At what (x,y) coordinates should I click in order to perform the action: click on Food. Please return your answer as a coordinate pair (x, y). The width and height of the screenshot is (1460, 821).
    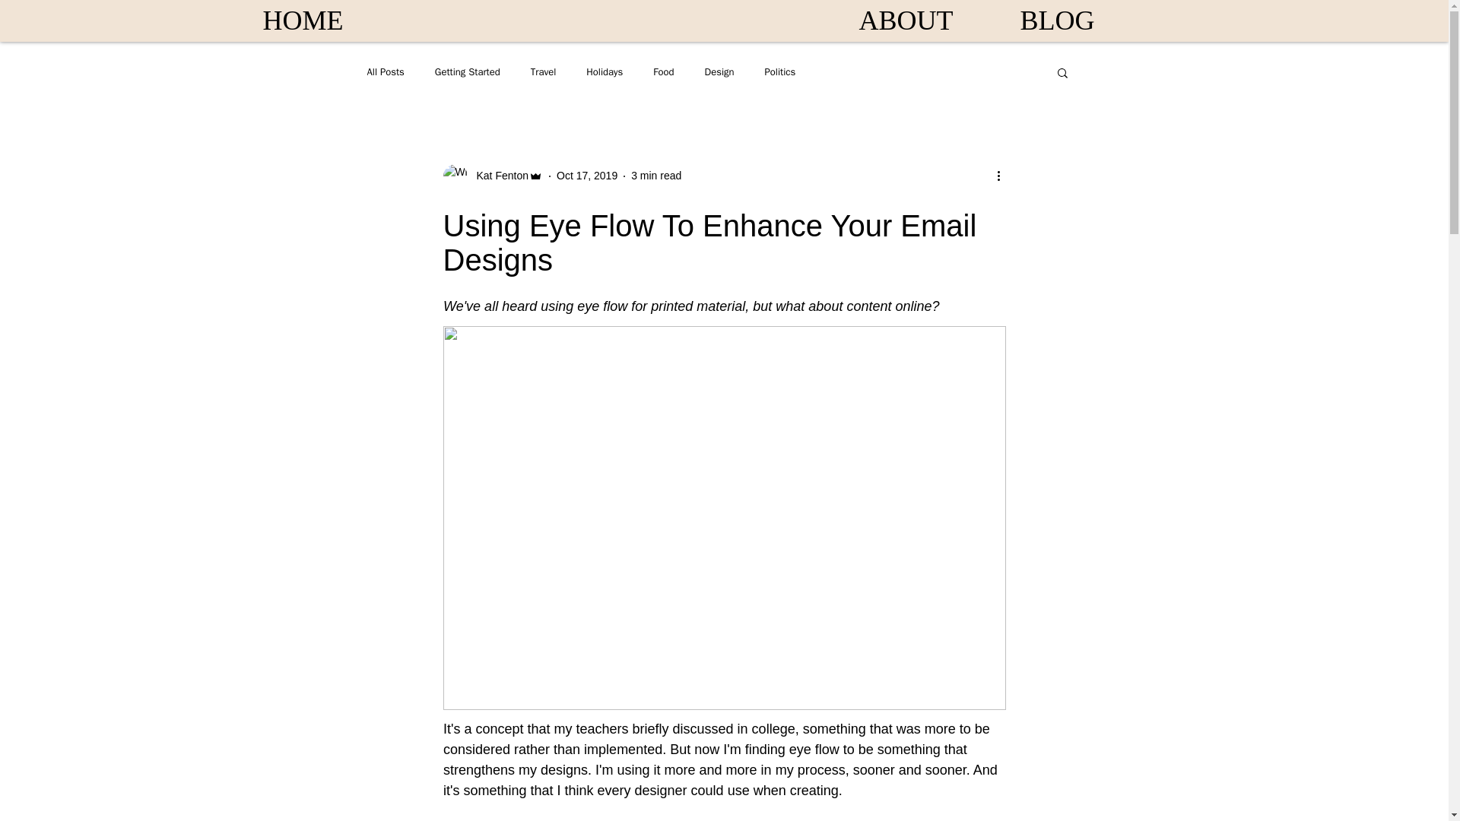
    Looking at the image, I should click on (663, 71).